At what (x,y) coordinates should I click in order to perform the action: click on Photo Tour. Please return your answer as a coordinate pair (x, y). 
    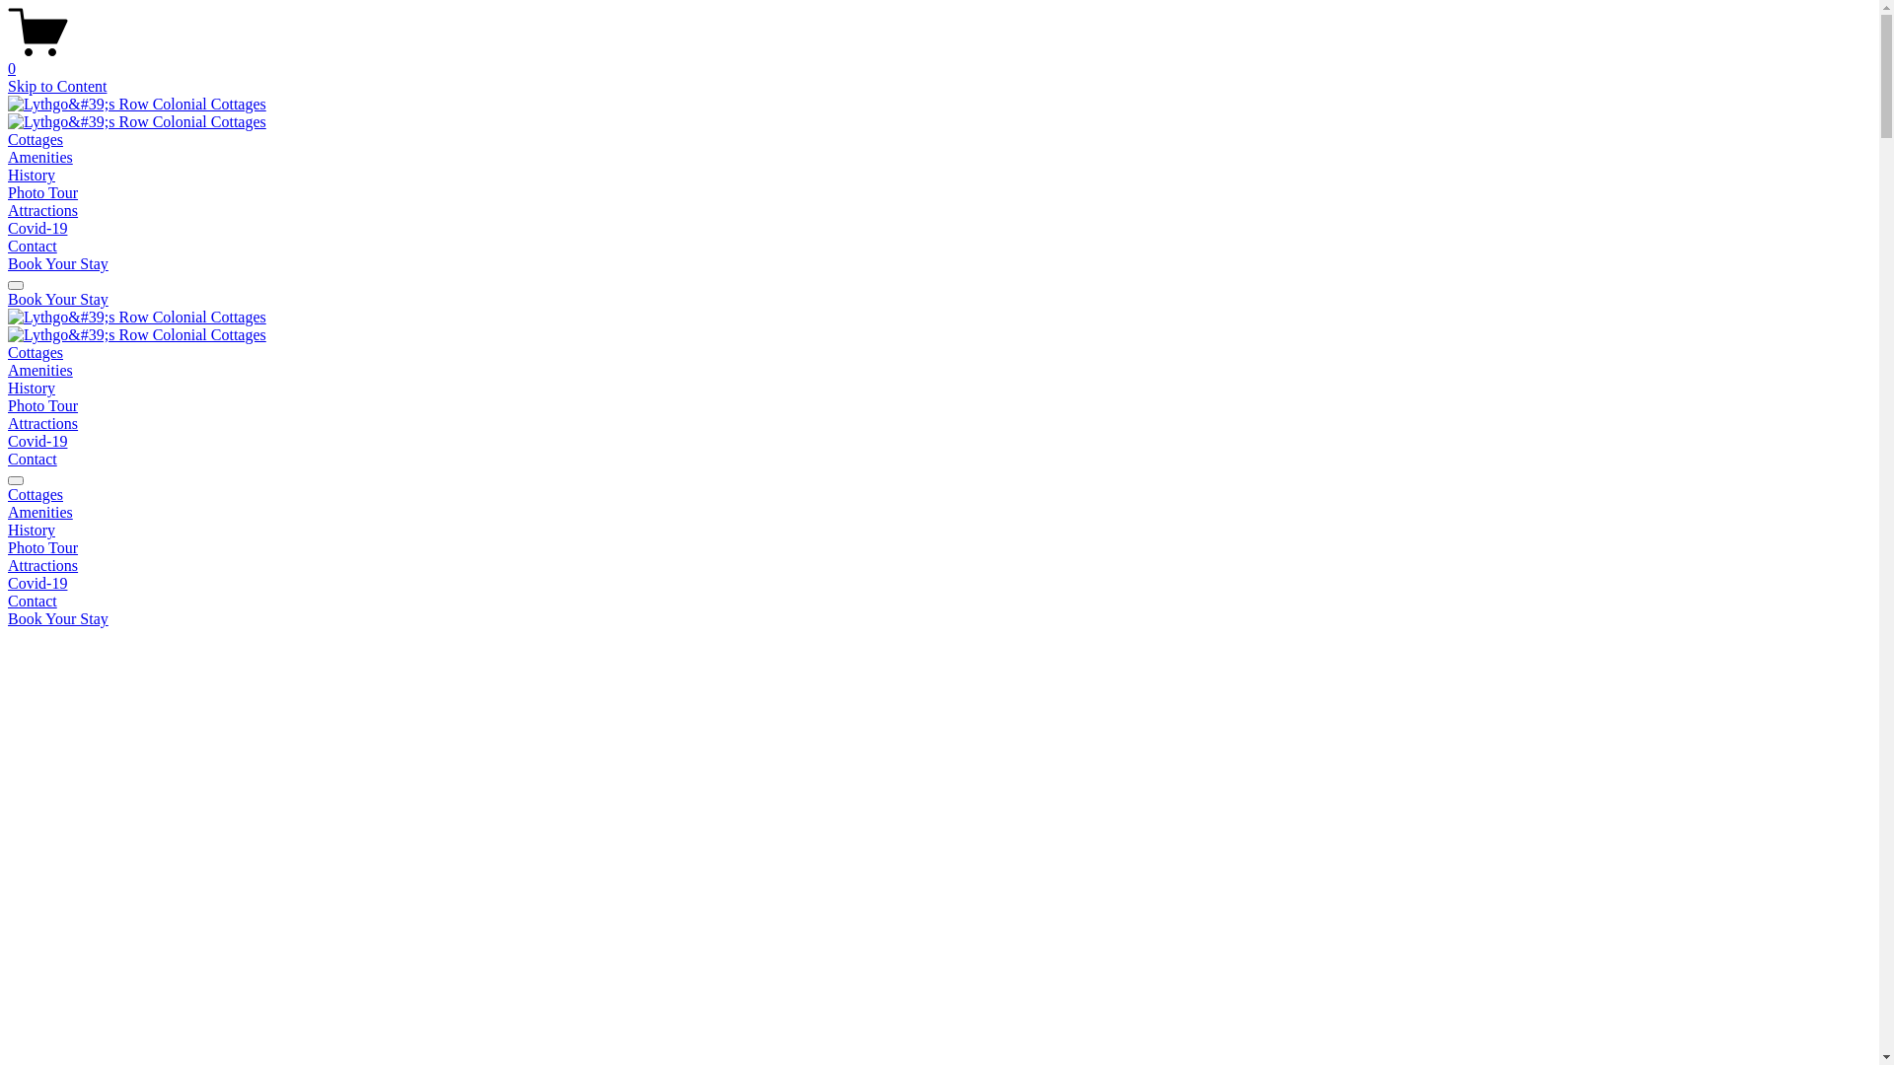
    Looking at the image, I should click on (939, 548).